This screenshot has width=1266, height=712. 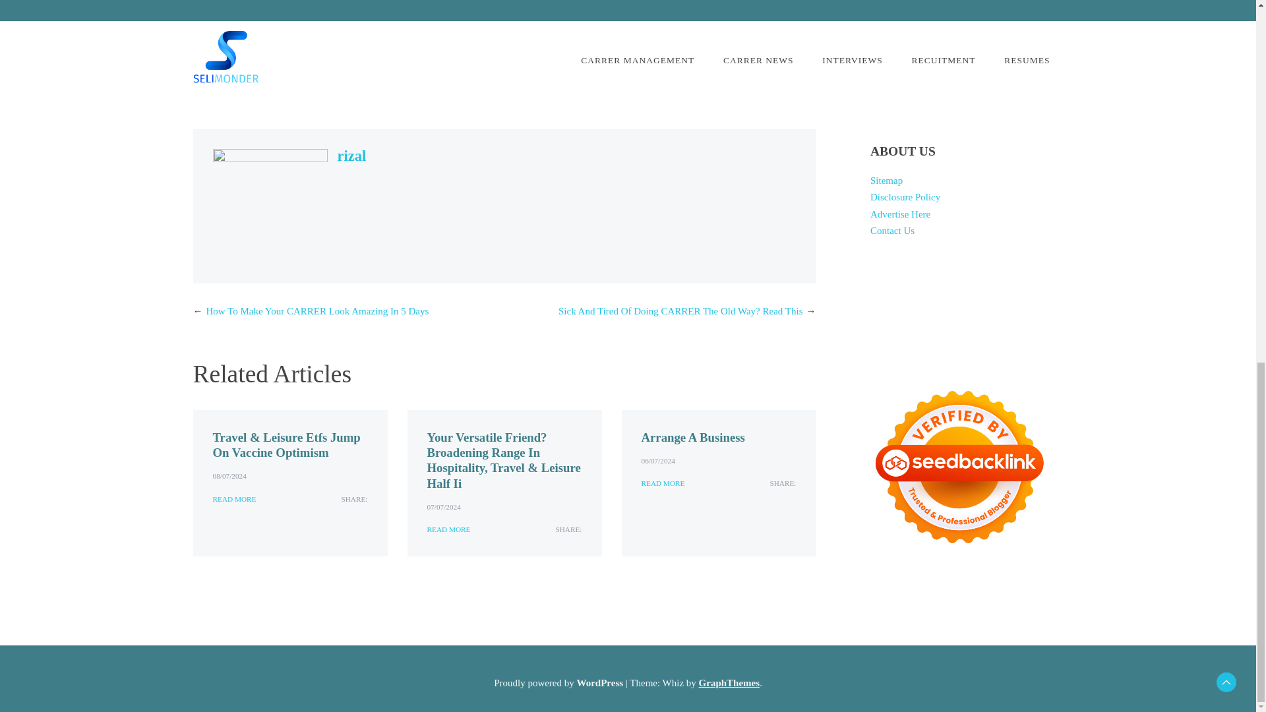 What do you see at coordinates (316, 311) in the screenshot?
I see `How To Make Your CARRER Look Amazing In 5 Days` at bounding box center [316, 311].